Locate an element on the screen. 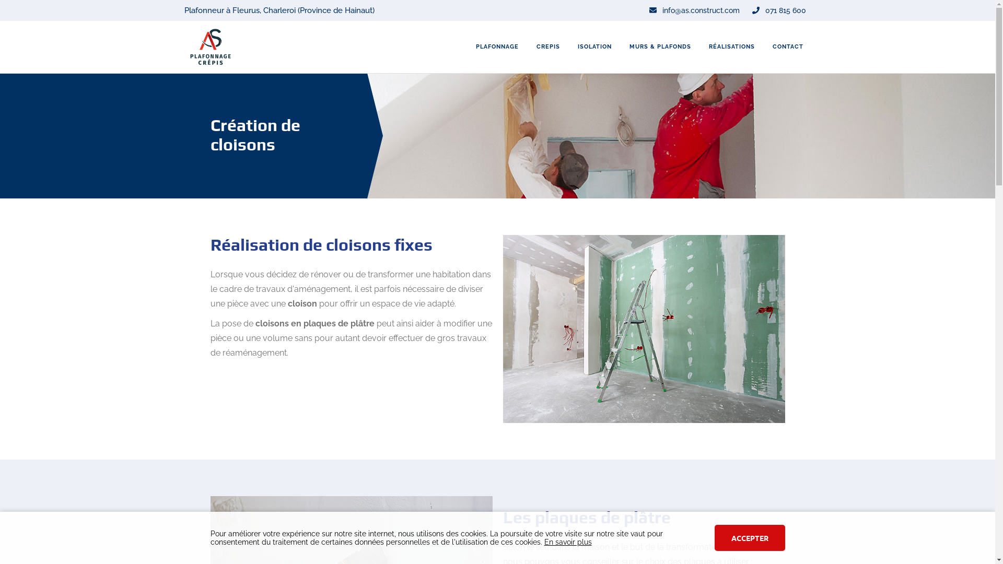 The image size is (1003, 564). info@as.construct.com is located at coordinates (694, 10).